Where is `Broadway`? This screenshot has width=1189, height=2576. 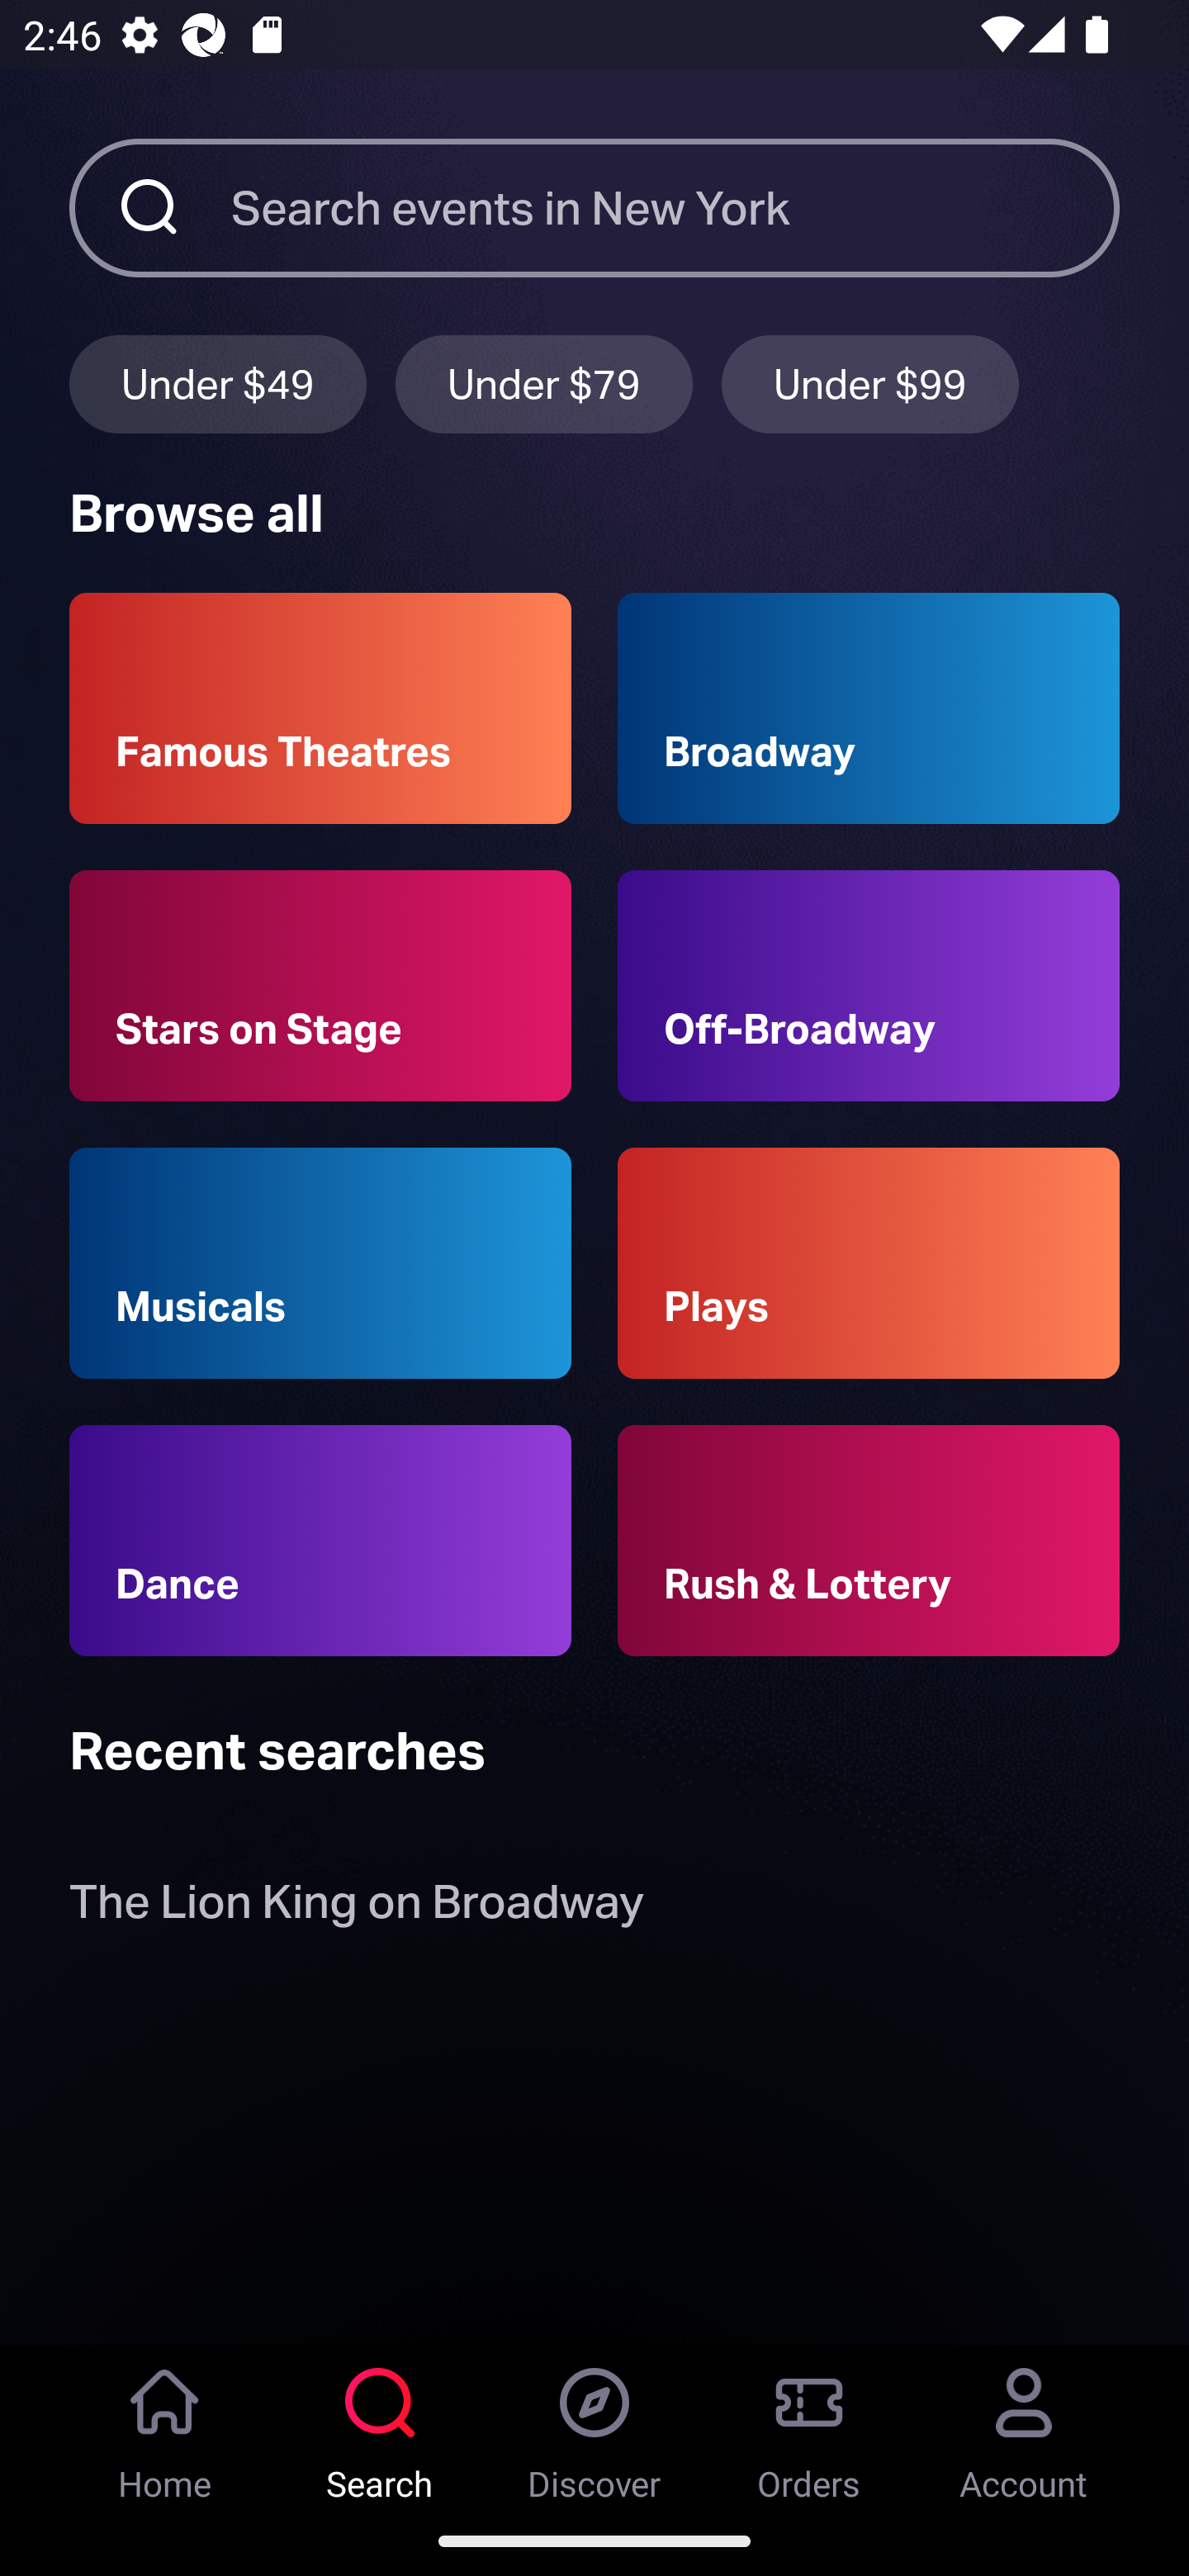 Broadway is located at coordinates (869, 708).